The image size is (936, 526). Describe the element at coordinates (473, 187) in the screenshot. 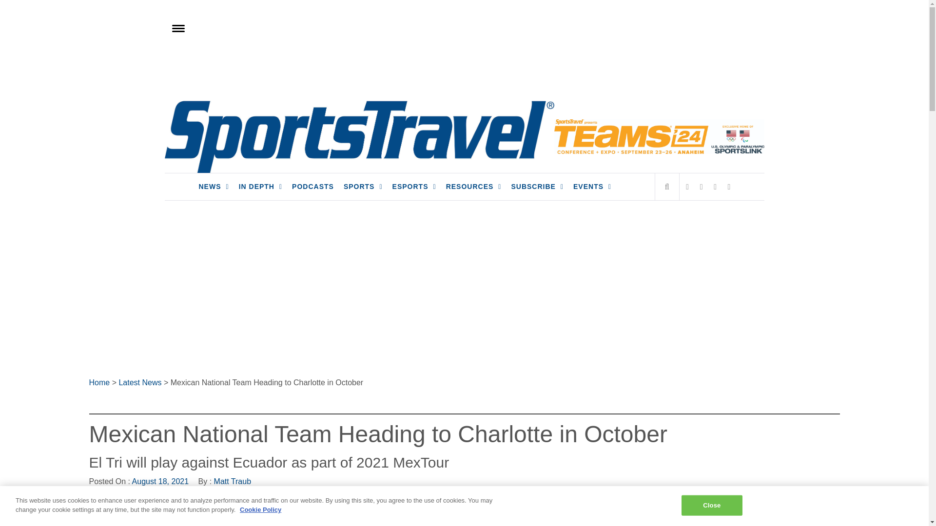

I see `RESOURCES` at that location.